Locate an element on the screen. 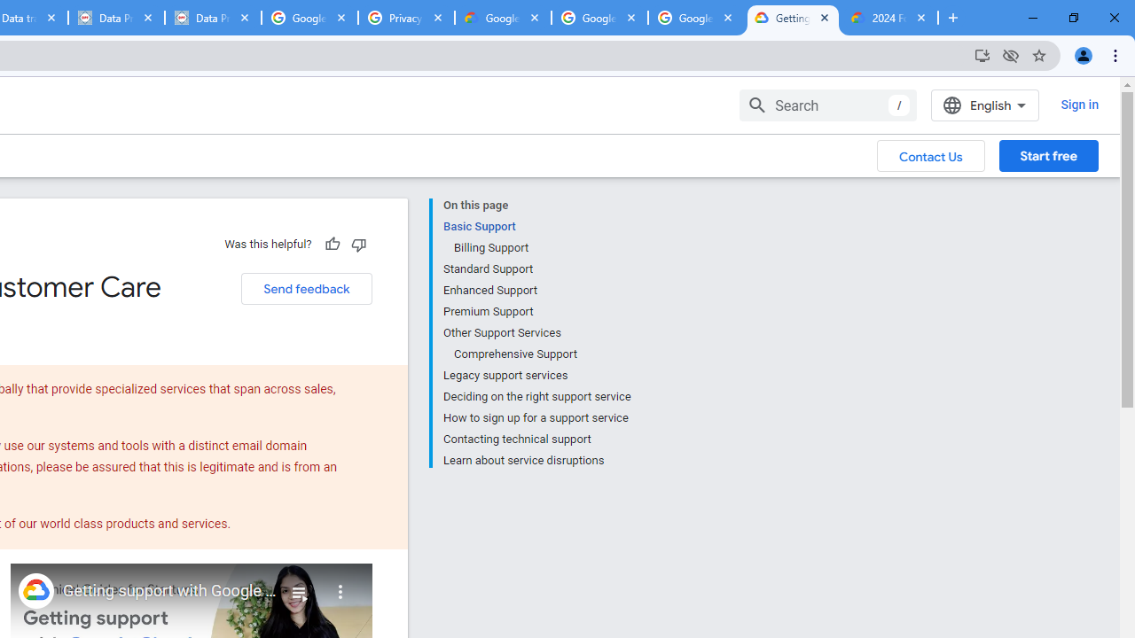  Learn about service disruptions is located at coordinates (536, 459).